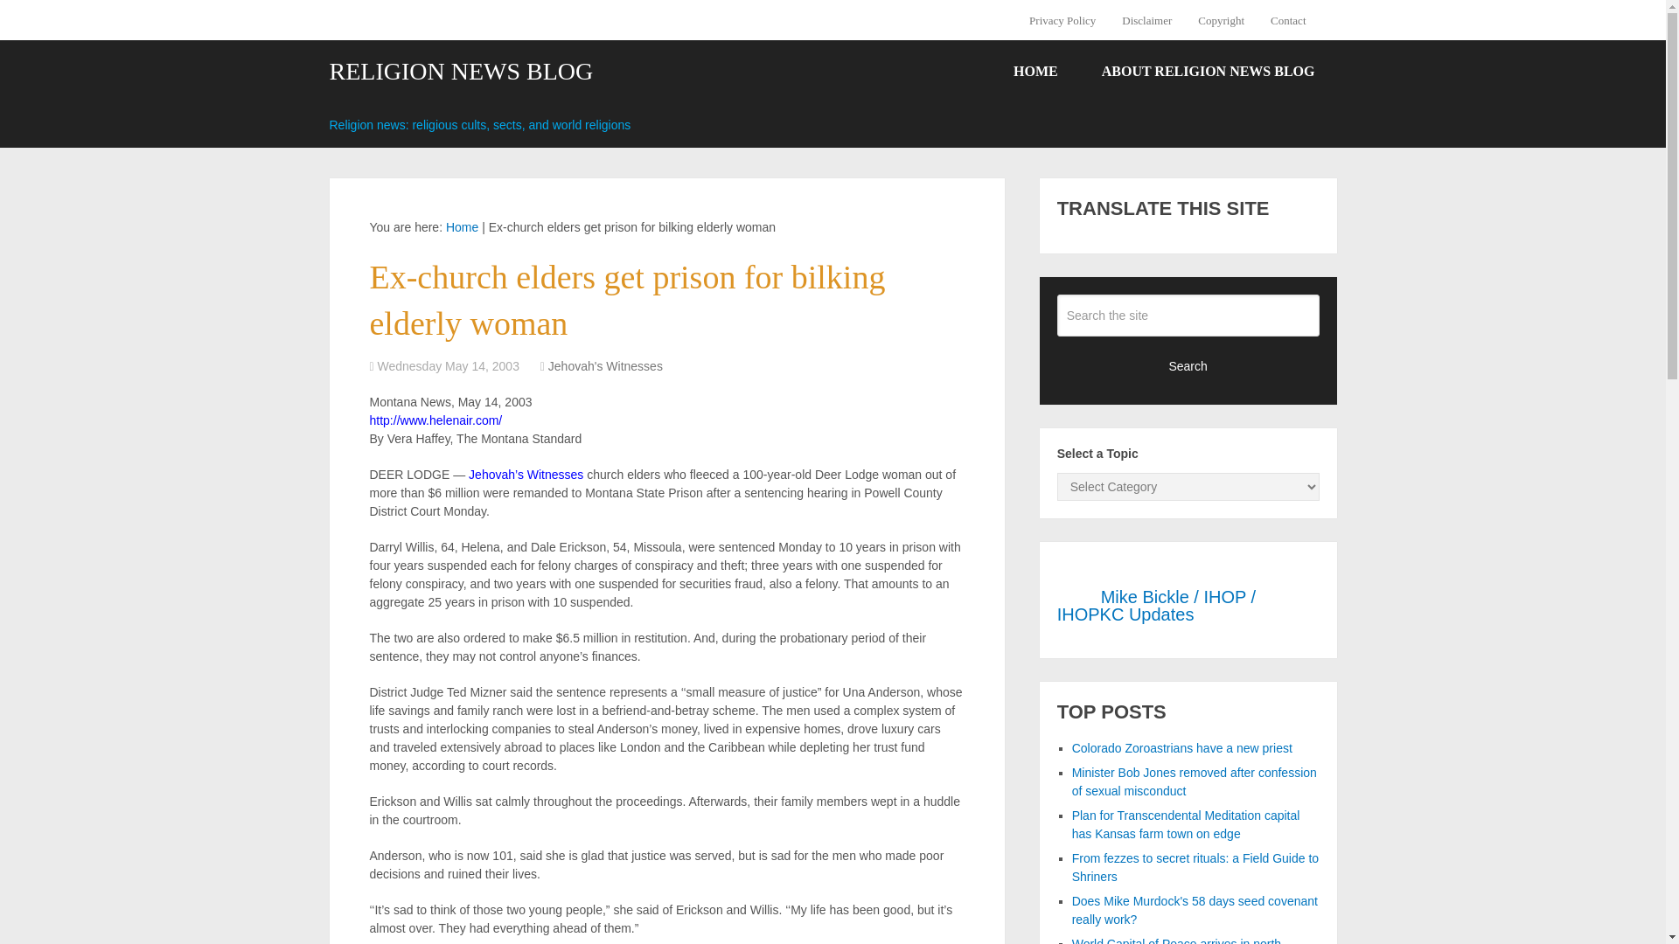 The image size is (1679, 944). What do you see at coordinates (1182, 748) in the screenshot?
I see `Colorado Zoroastrians have a new priest` at bounding box center [1182, 748].